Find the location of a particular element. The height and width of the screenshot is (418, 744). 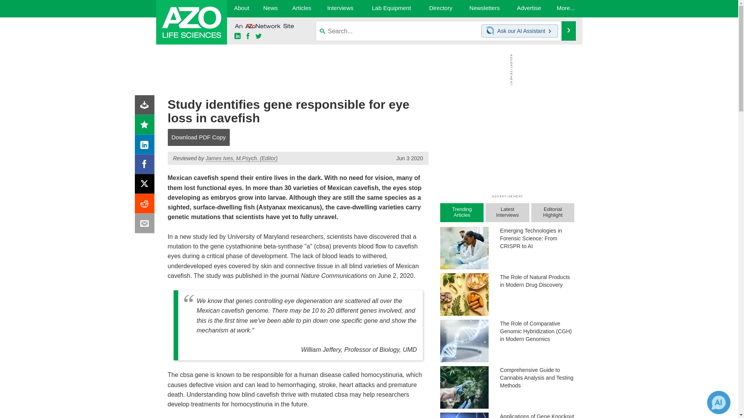

Articles is located at coordinates (302, 9).